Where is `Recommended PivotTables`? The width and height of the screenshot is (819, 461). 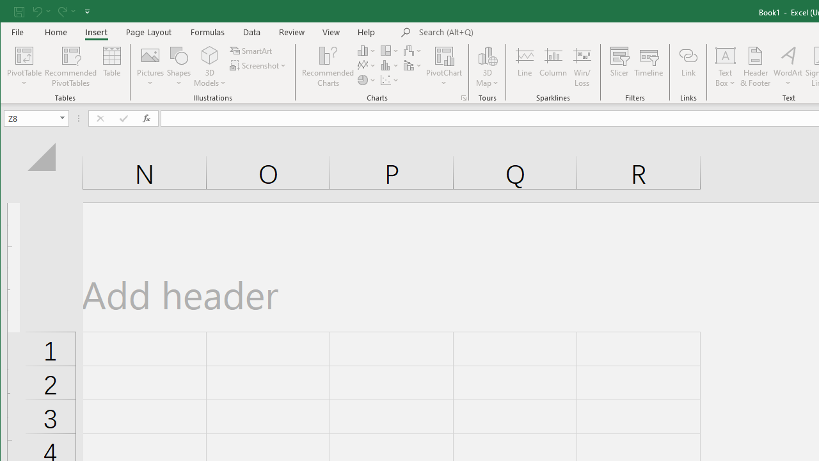
Recommended PivotTables is located at coordinates (70, 67).